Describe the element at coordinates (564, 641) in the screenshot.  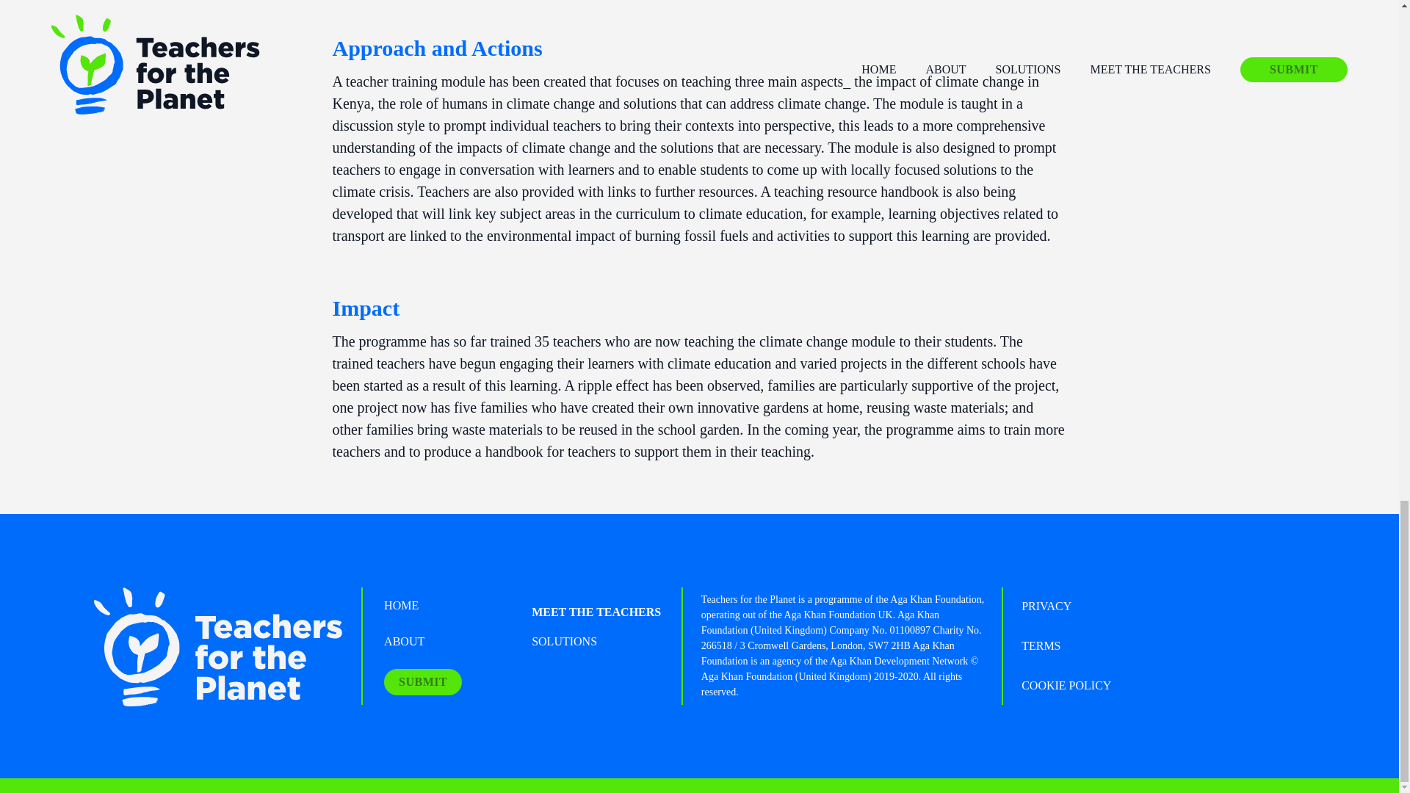
I see `SOLUTIONS` at that location.